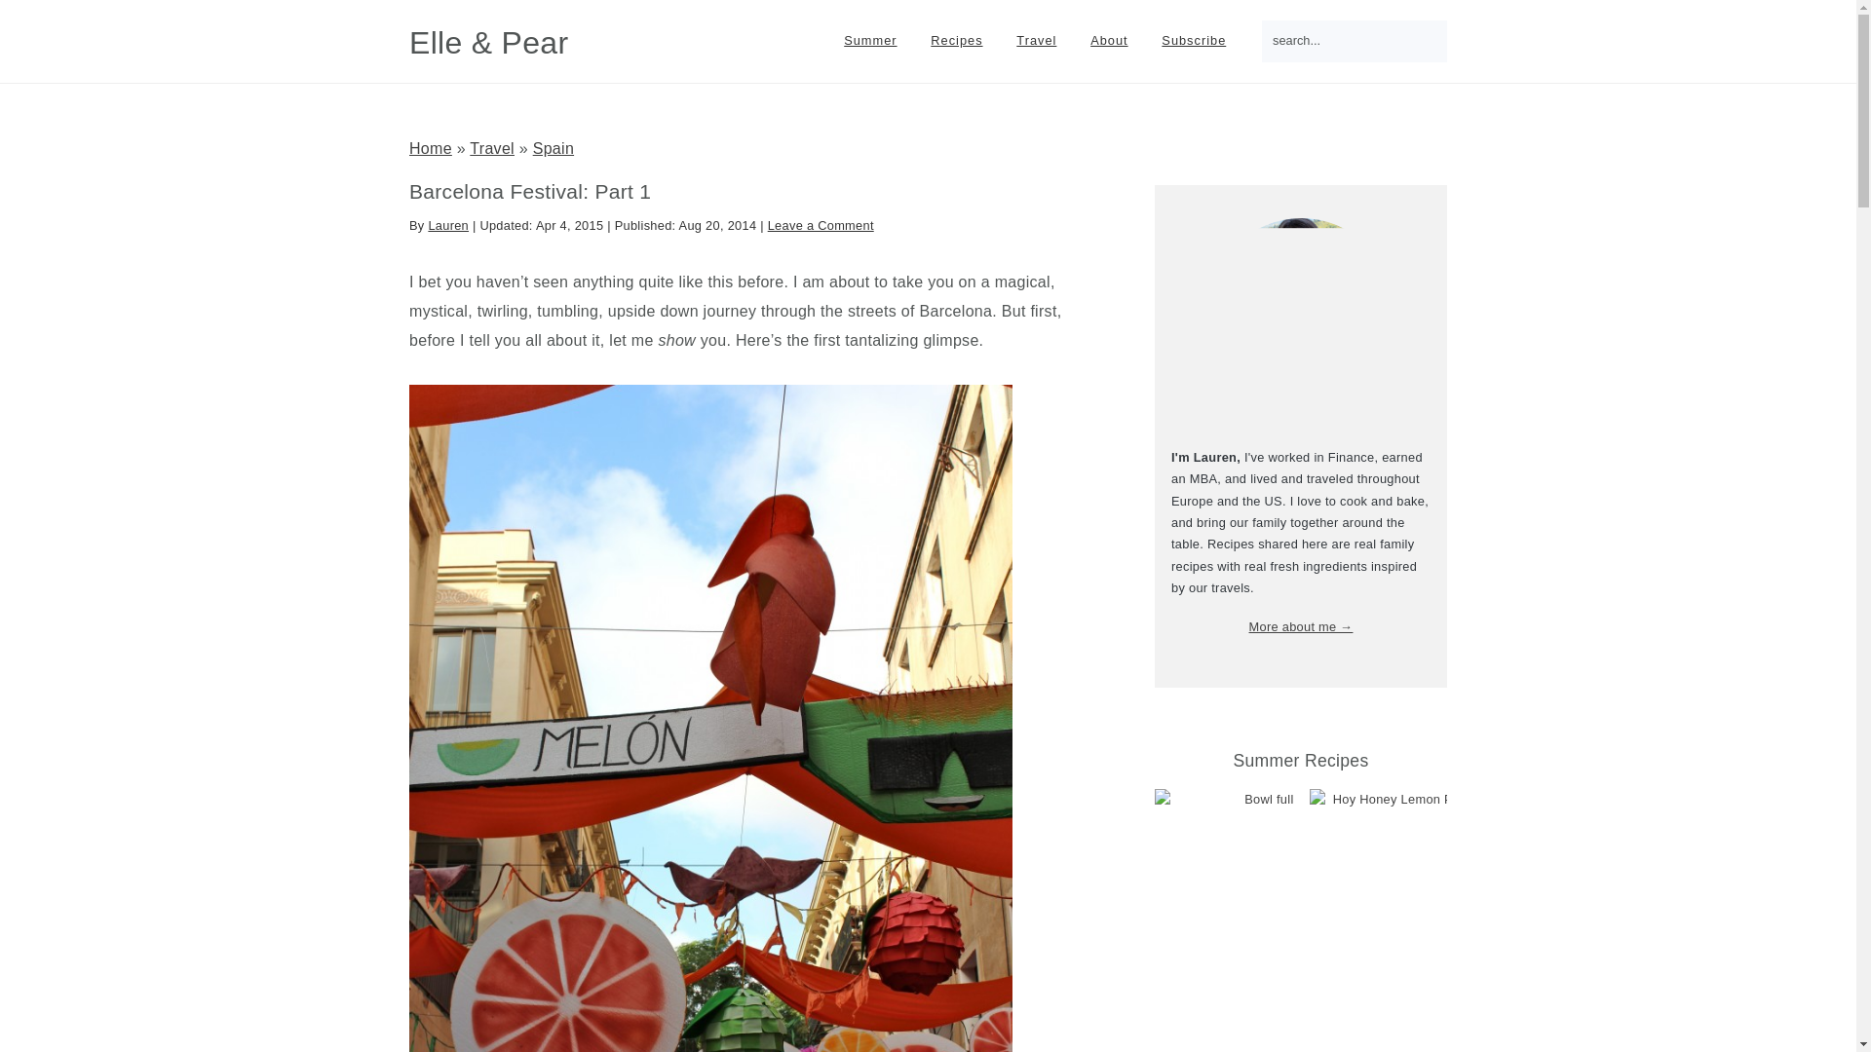 Image resolution: width=1871 pixels, height=1052 pixels. What do you see at coordinates (1193, 41) in the screenshot?
I see `Subscribe` at bounding box center [1193, 41].